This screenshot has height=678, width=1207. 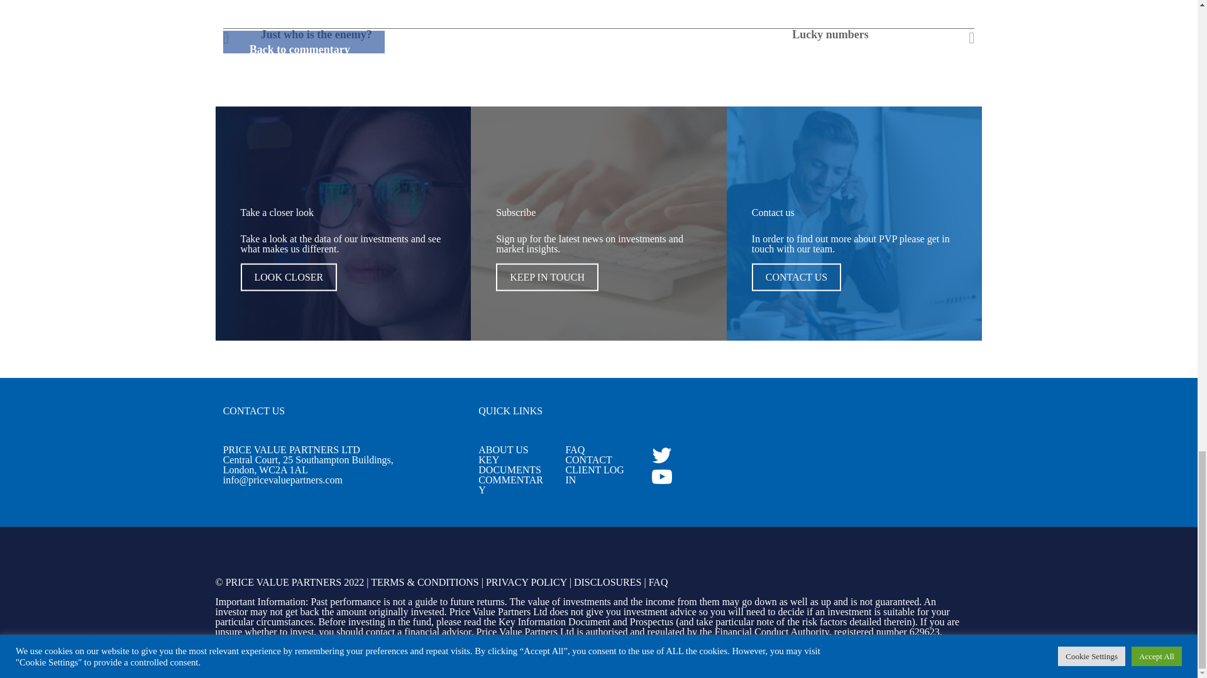 I want to click on KEEP IN TOUCH, so click(x=547, y=277).